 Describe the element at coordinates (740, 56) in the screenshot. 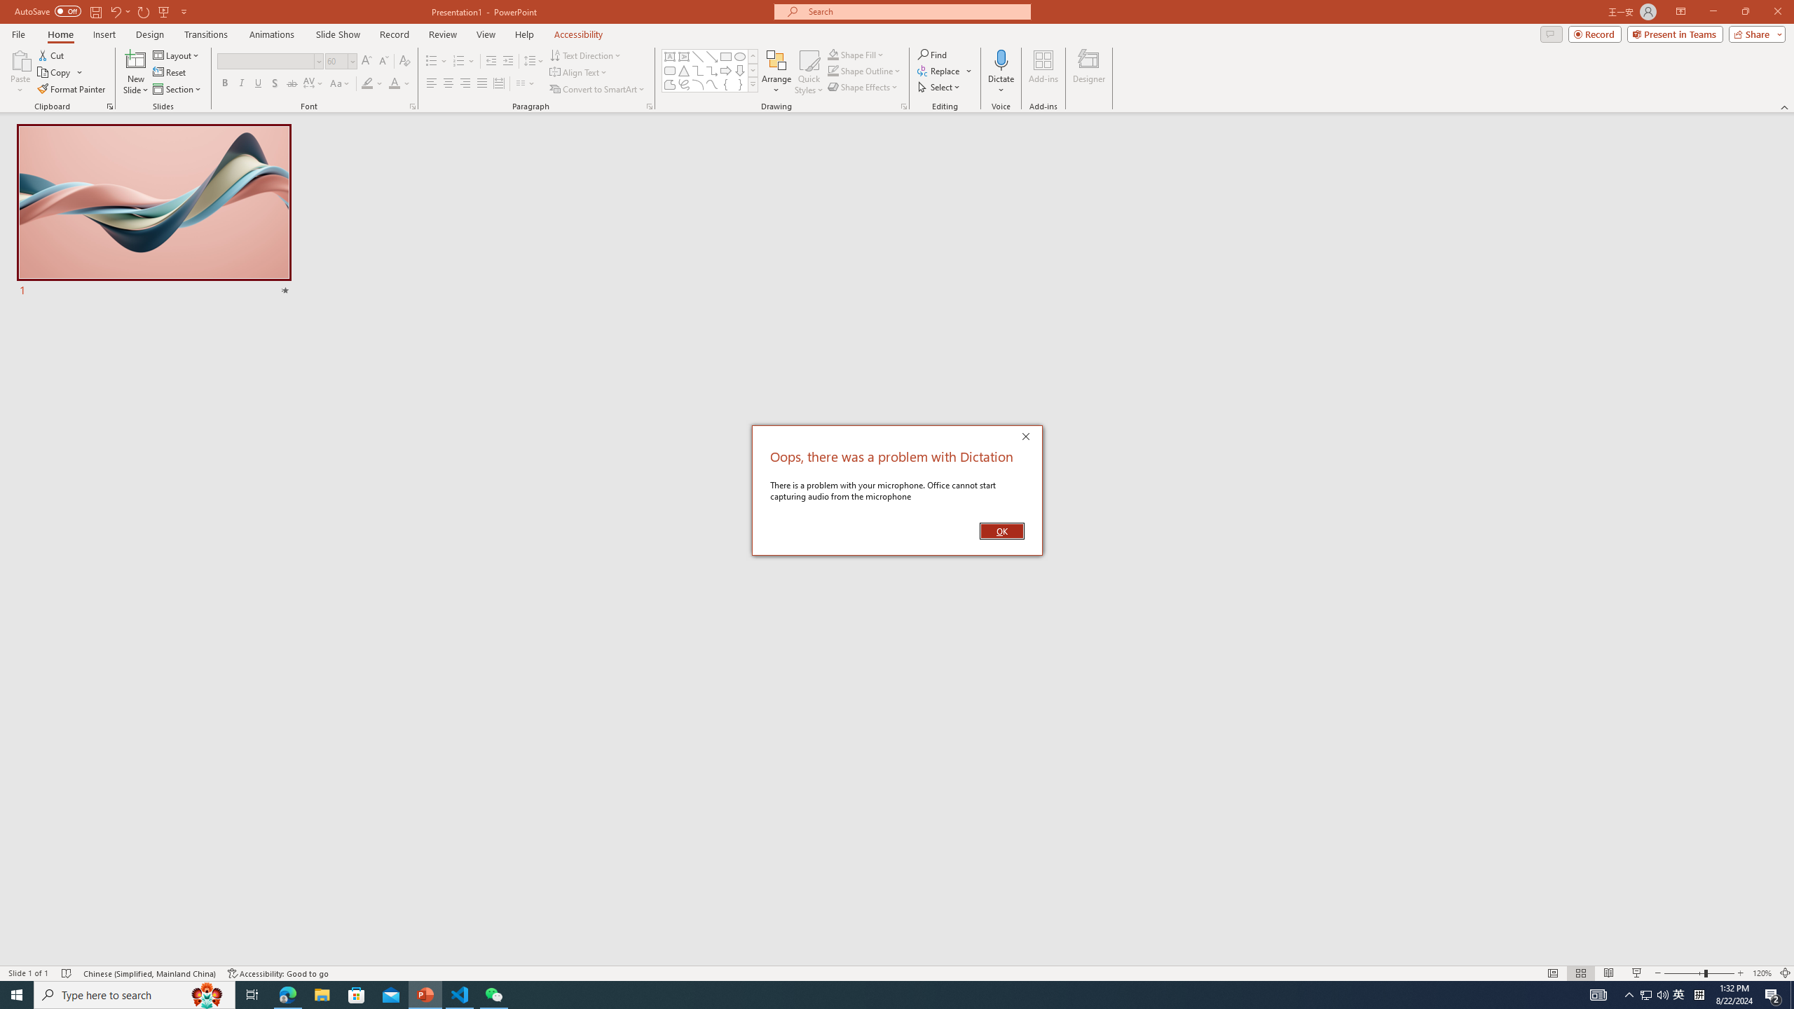

I see `Oval` at that location.